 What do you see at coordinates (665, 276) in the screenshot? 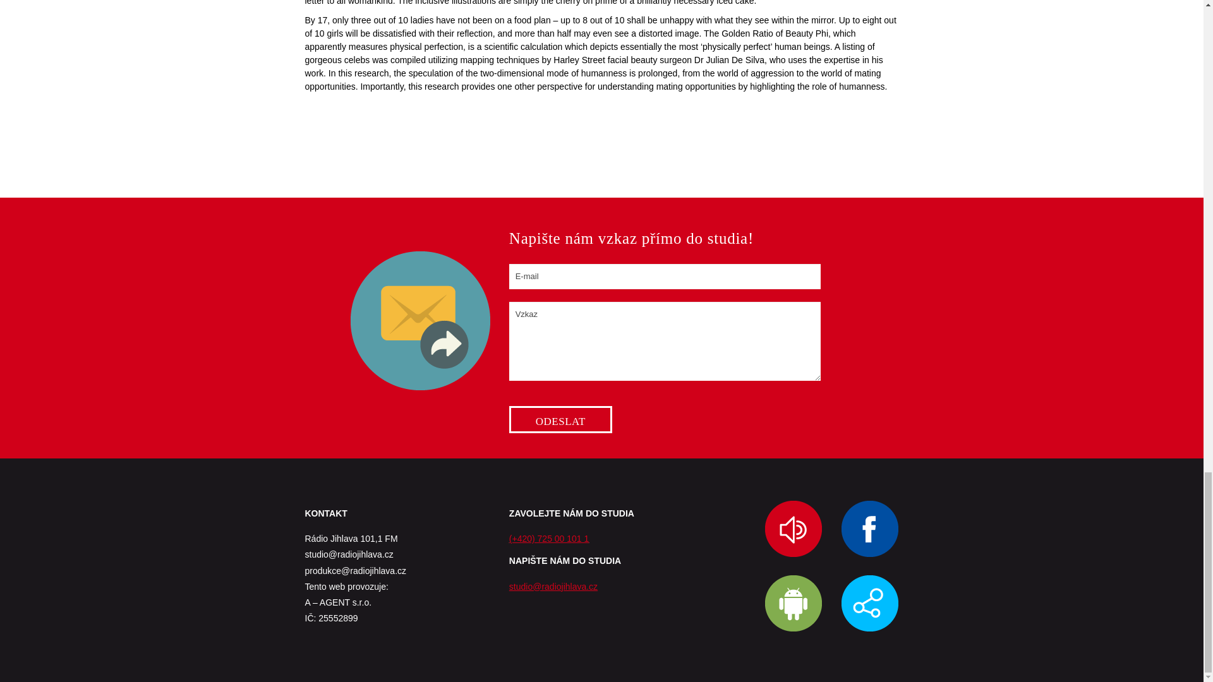
I see `E-mail` at bounding box center [665, 276].